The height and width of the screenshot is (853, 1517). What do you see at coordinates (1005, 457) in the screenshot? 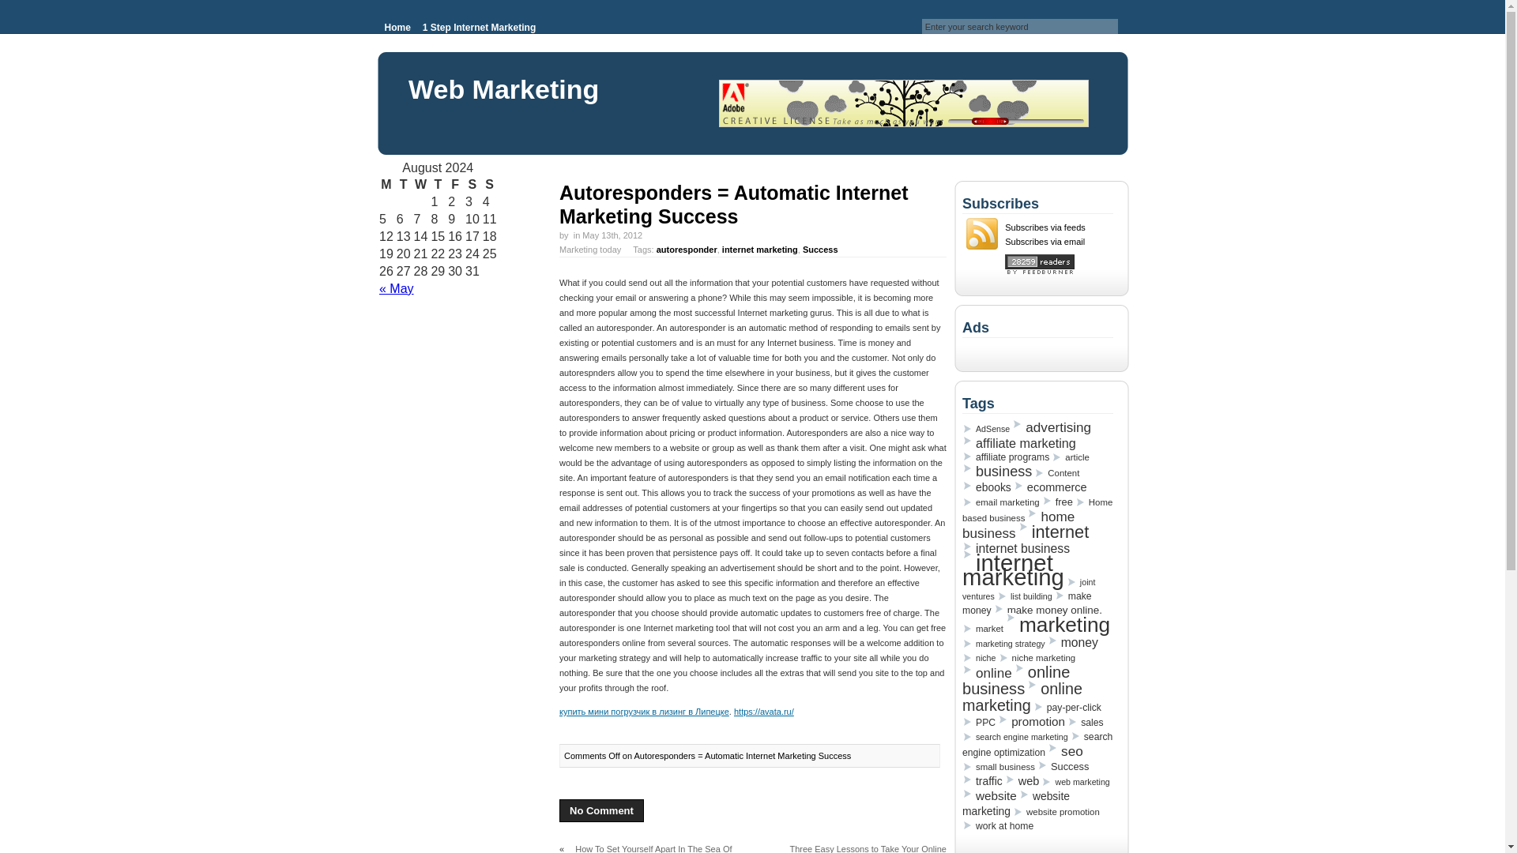
I see `9 topics` at bounding box center [1005, 457].